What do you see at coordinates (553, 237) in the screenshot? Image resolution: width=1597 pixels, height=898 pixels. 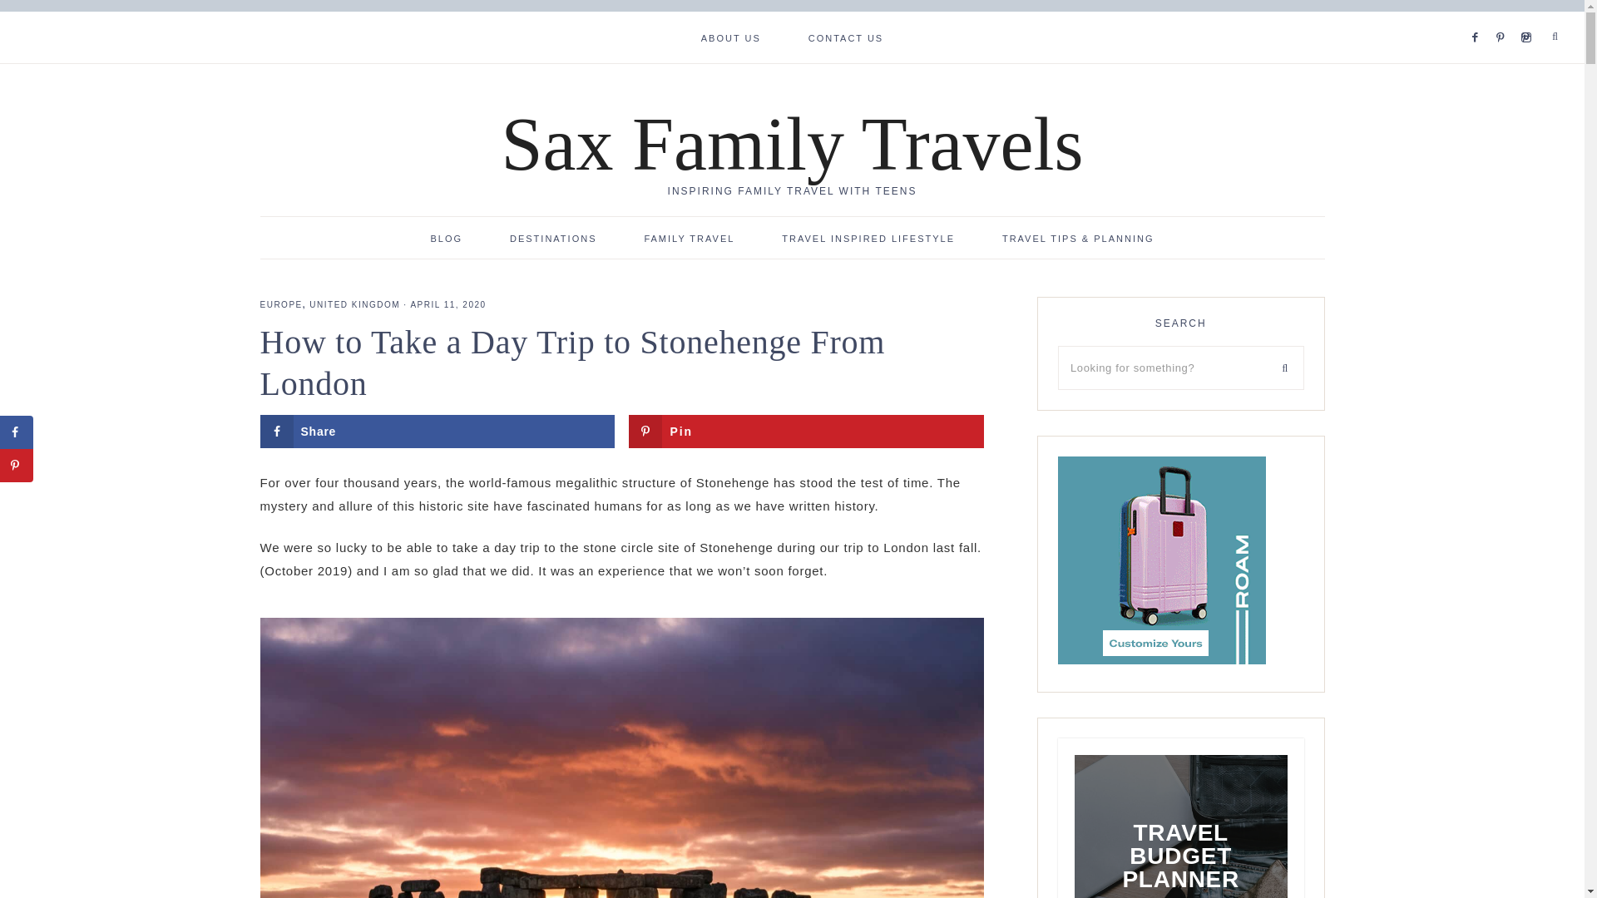 I see `DESTINATIONS` at bounding box center [553, 237].